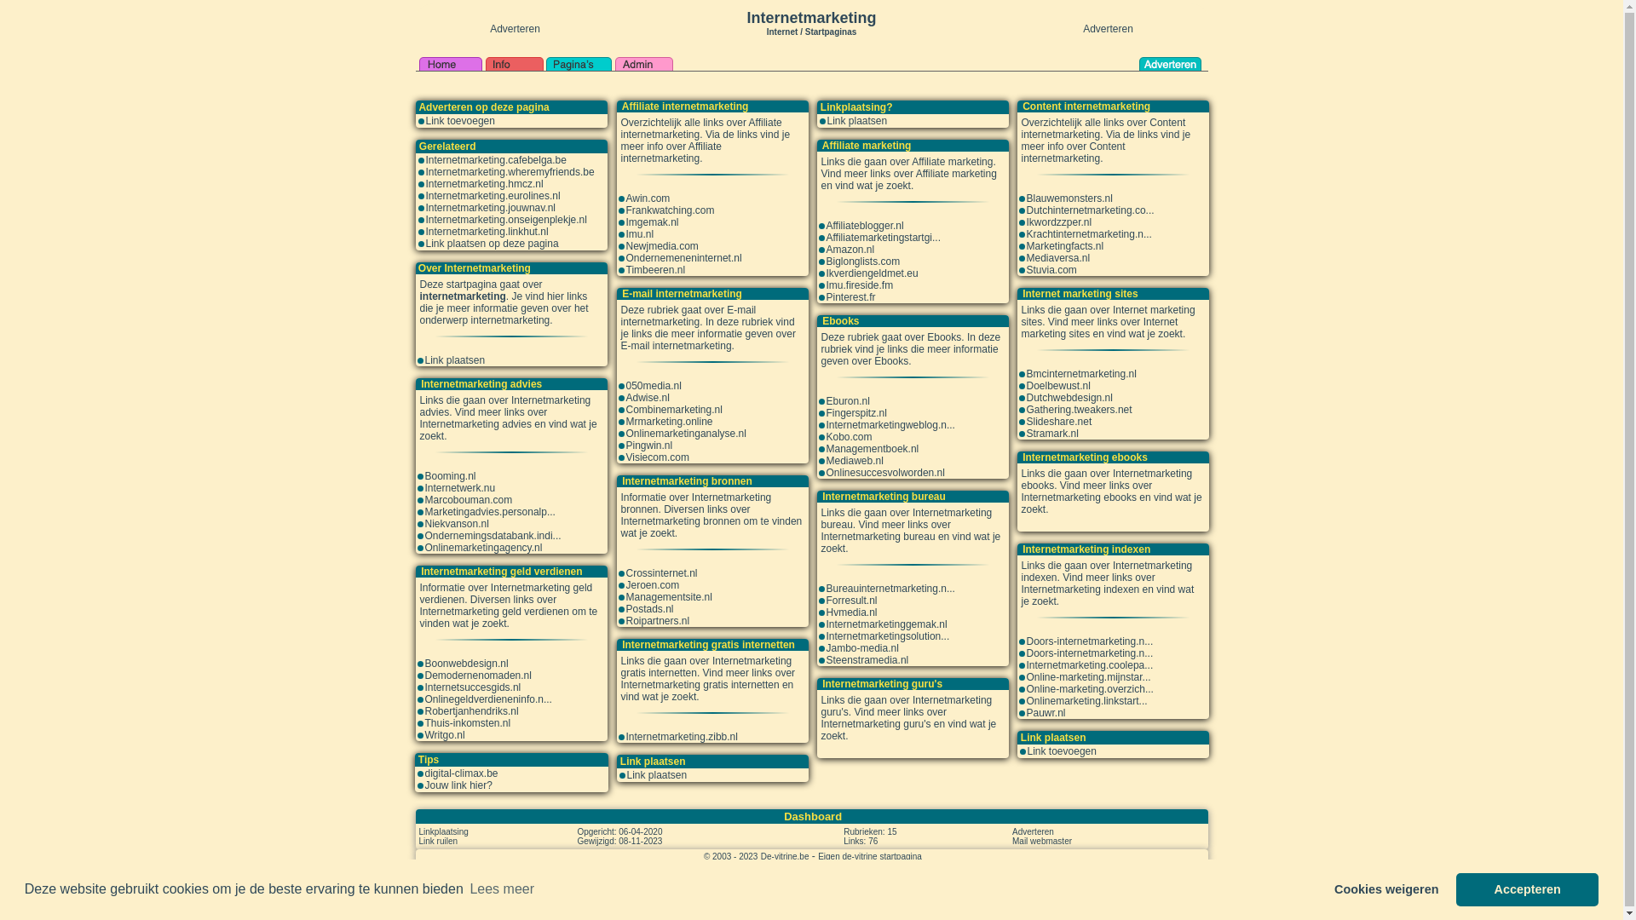 The image size is (1636, 920). Describe the element at coordinates (886, 473) in the screenshot. I see `Onlinesuccesvolworden.nl` at that location.